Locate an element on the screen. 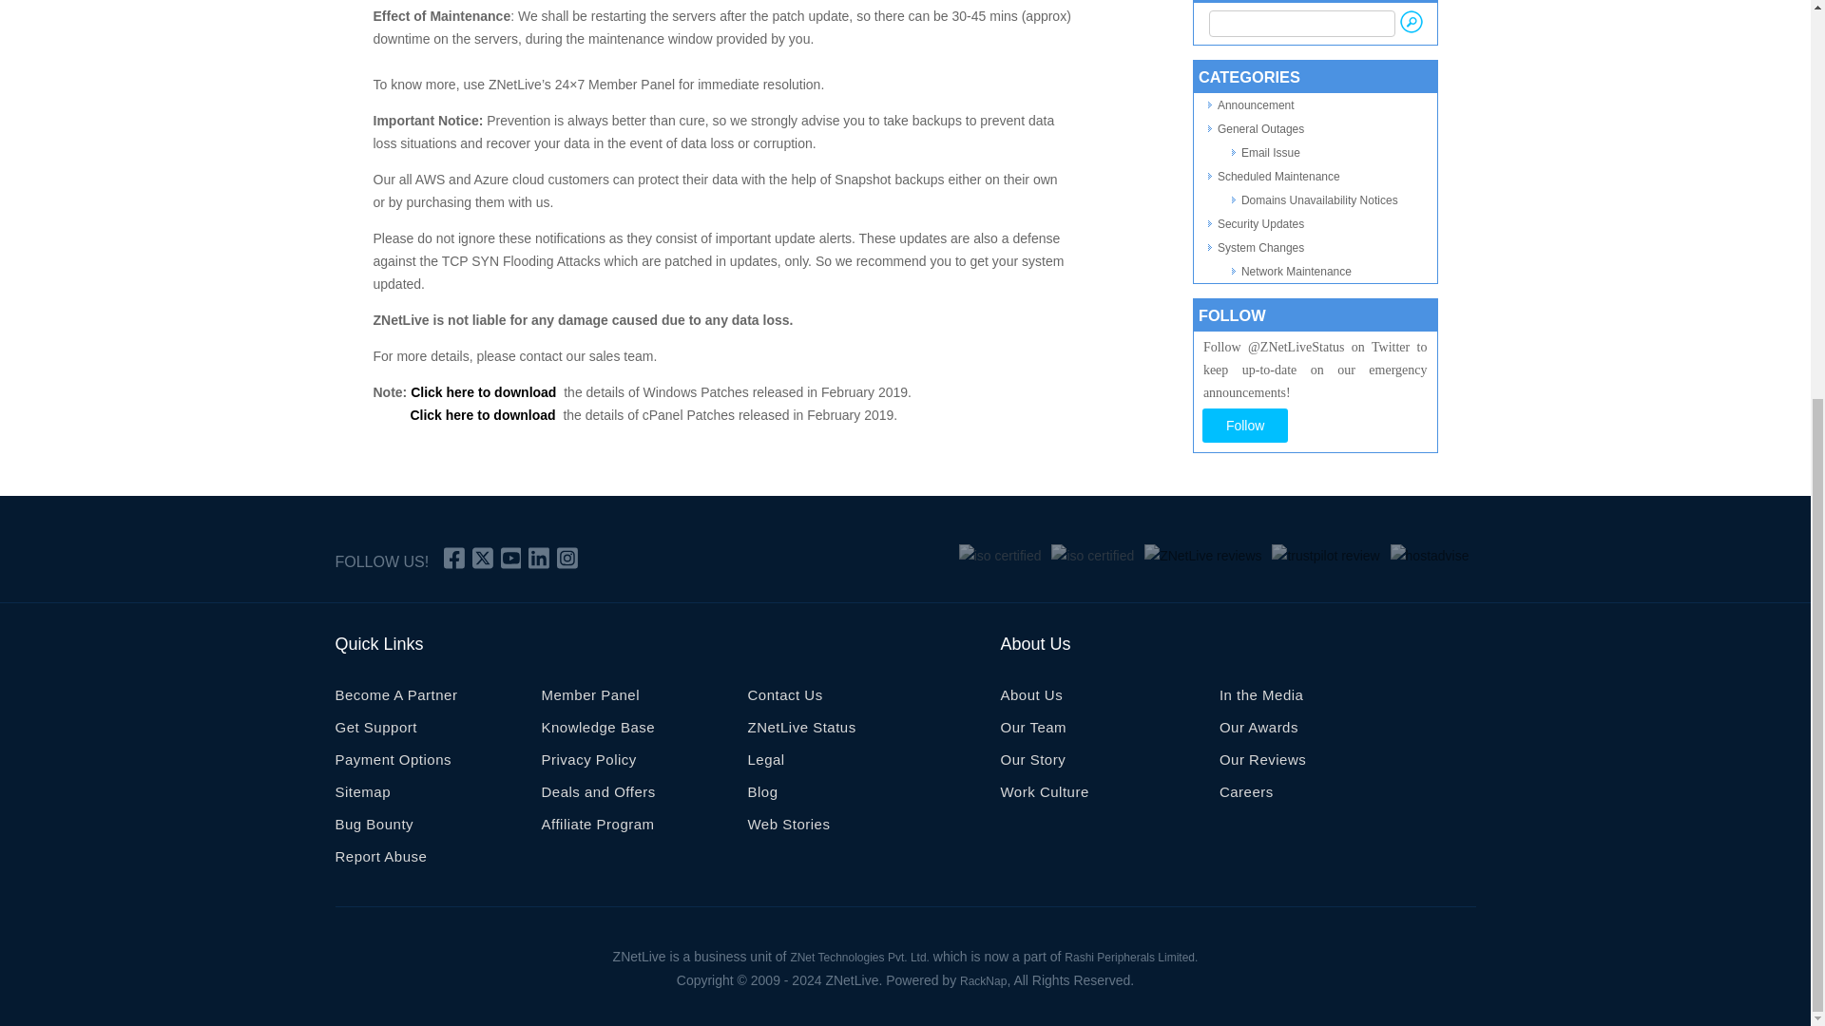 The height and width of the screenshot is (1026, 1825). Become A Partner is located at coordinates (395, 699).